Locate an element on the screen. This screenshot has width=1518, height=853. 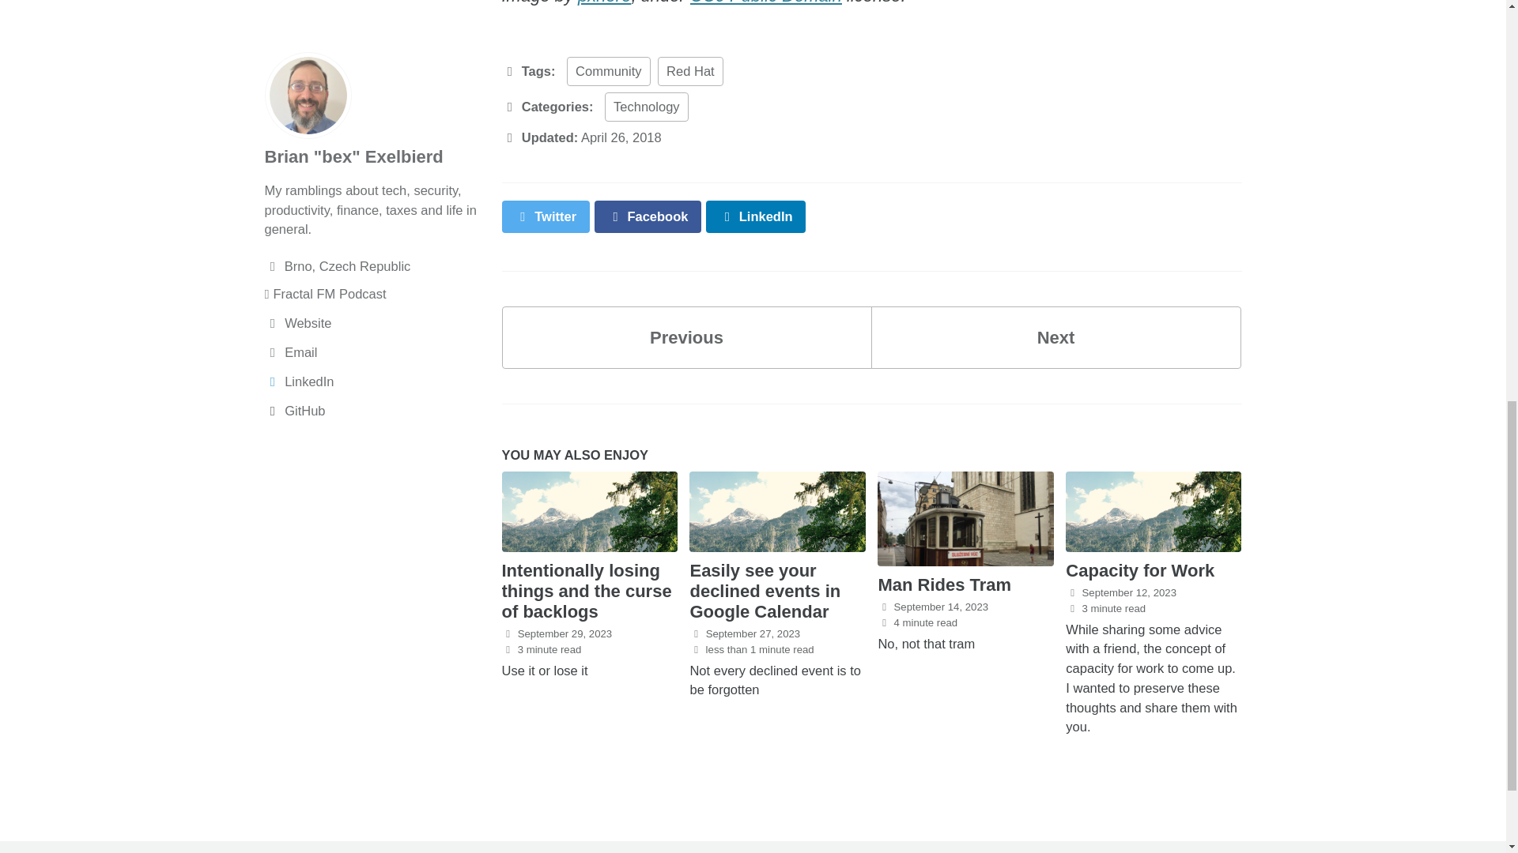
Intentionally losing things and the curse of backlogs is located at coordinates (585, 591).